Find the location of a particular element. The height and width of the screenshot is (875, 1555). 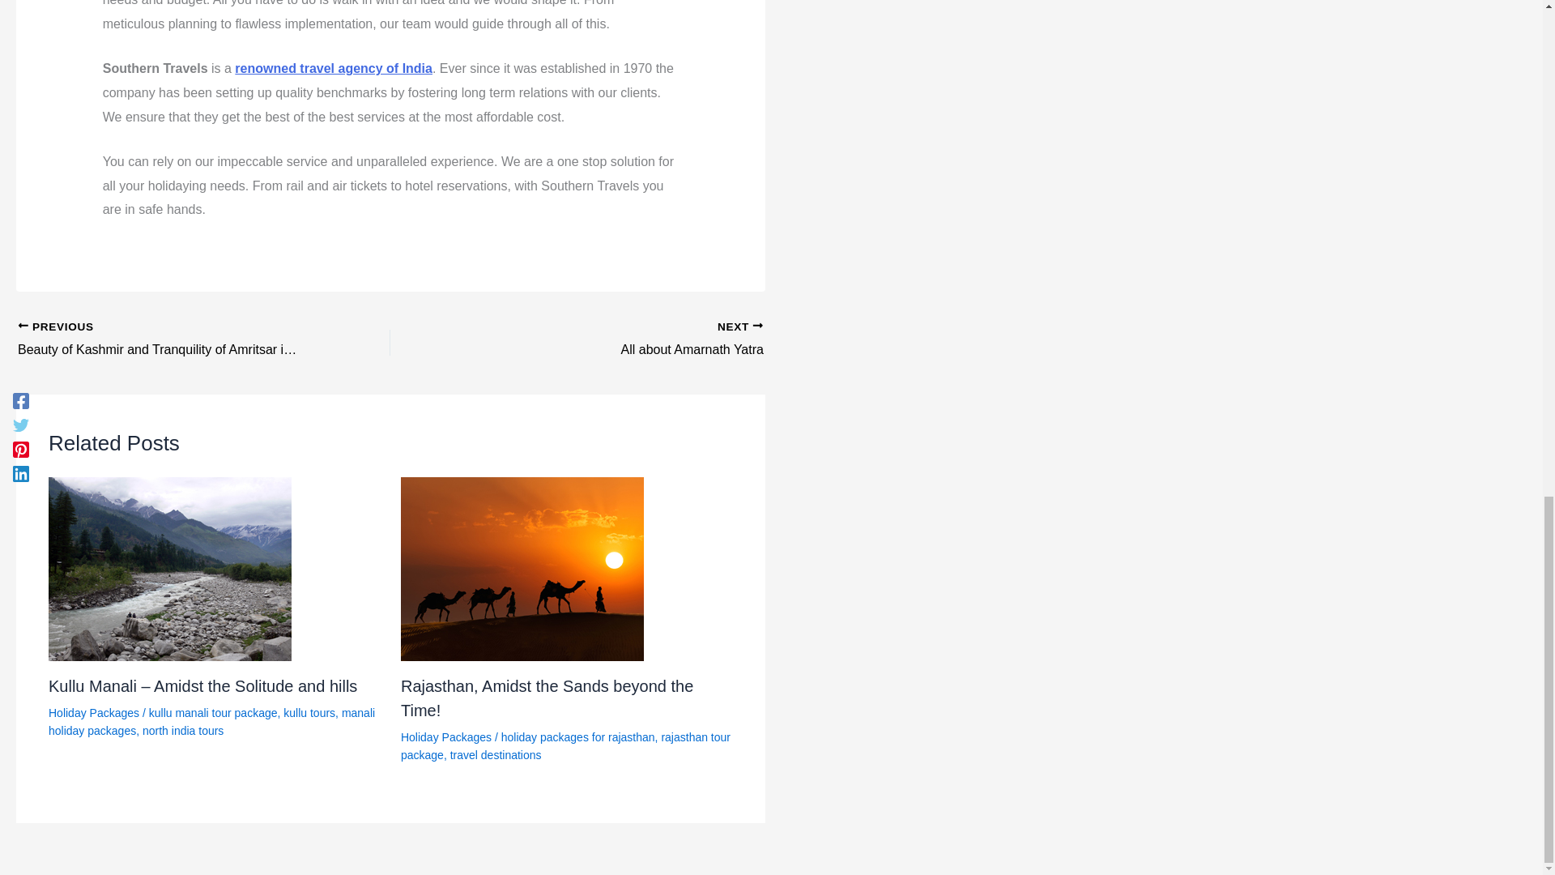

renowned travel agency of India is located at coordinates (333, 68).